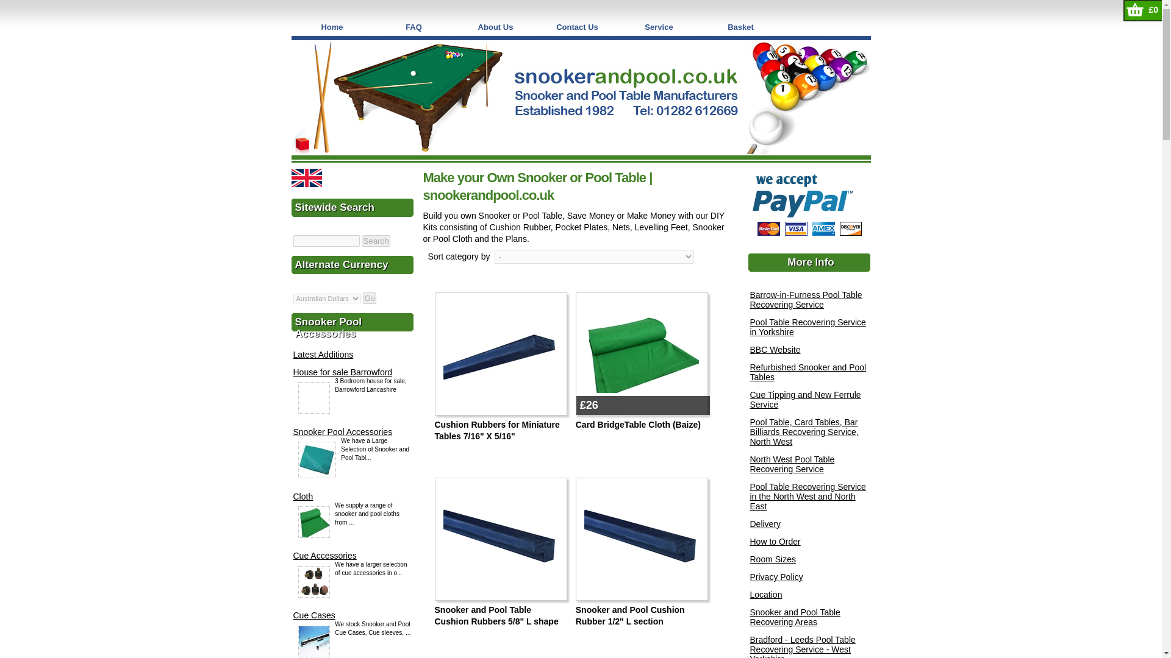 This screenshot has height=658, width=1171. What do you see at coordinates (332, 27) in the screenshot?
I see `Home` at bounding box center [332, 27].